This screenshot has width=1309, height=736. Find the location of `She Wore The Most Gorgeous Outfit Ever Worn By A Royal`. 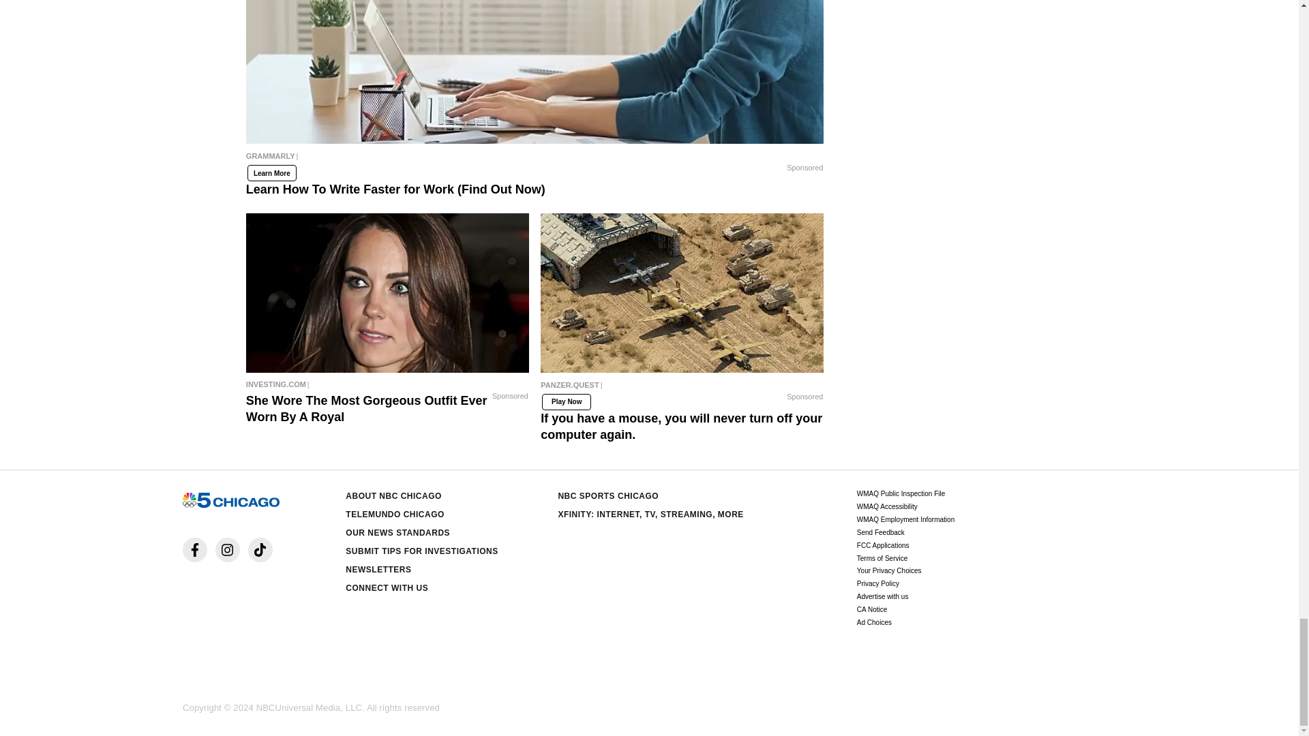

She Wore The Most Gorgeous Outfit Ever Worn By A Royal is located at coordinates (387, 293).